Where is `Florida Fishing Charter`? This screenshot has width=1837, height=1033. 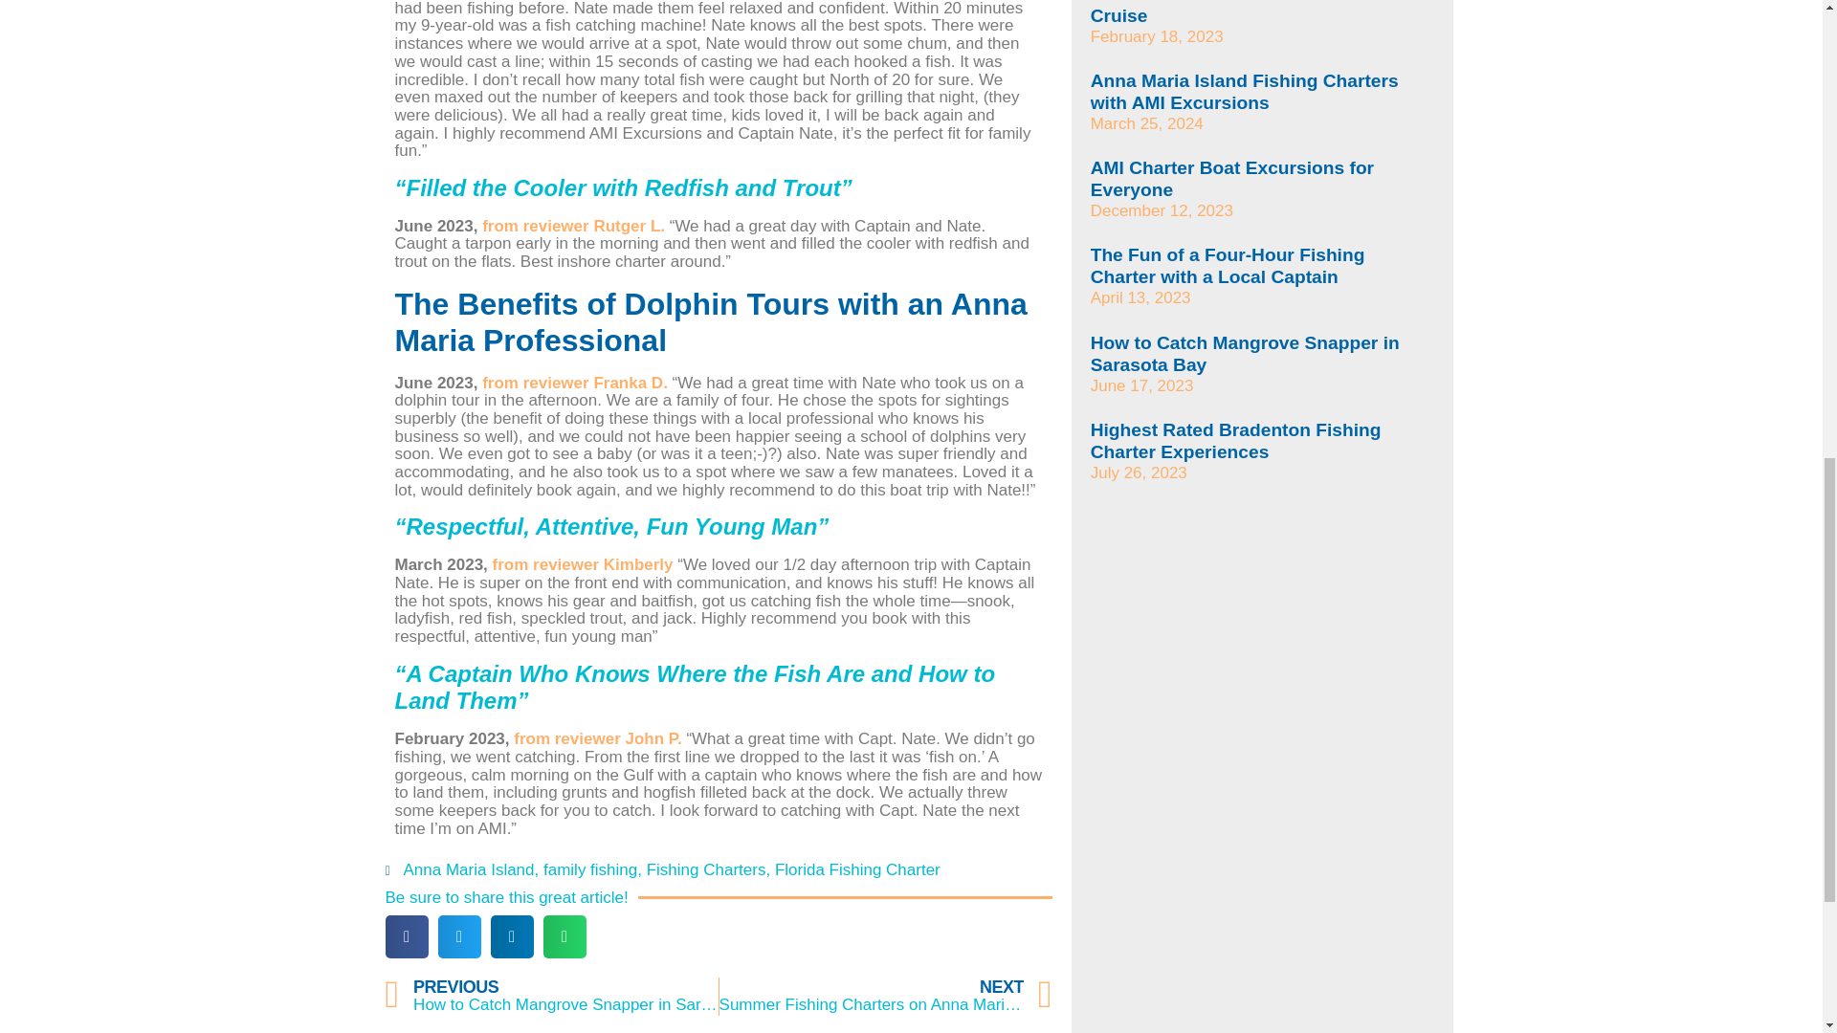 Florida Fishing Charter is located at coordinates (857, 869).